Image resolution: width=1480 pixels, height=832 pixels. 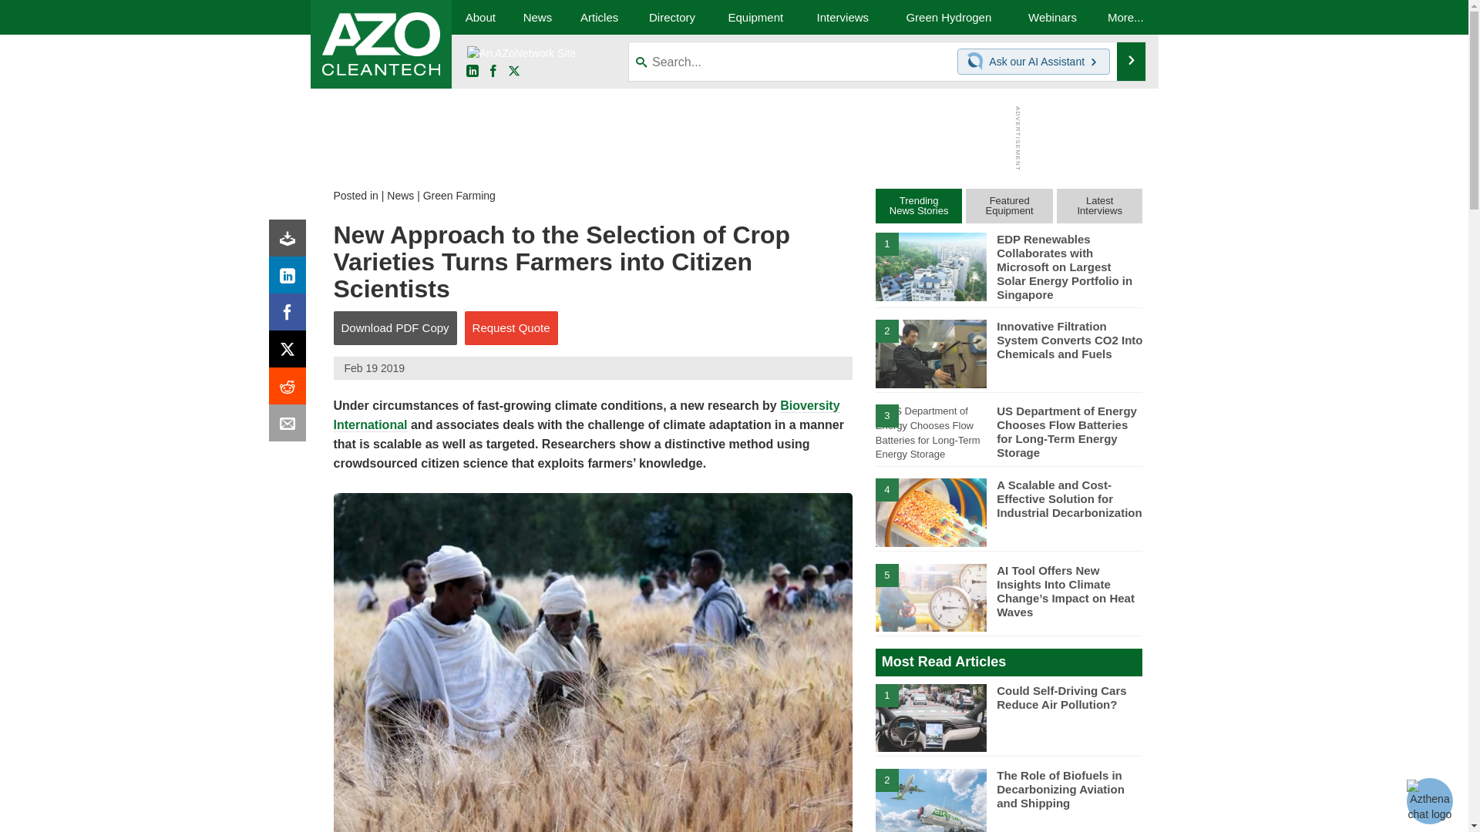 What do you see at coordinates (536, 17) in the screenshot?
I see `News` at bounding box center [536, 17].